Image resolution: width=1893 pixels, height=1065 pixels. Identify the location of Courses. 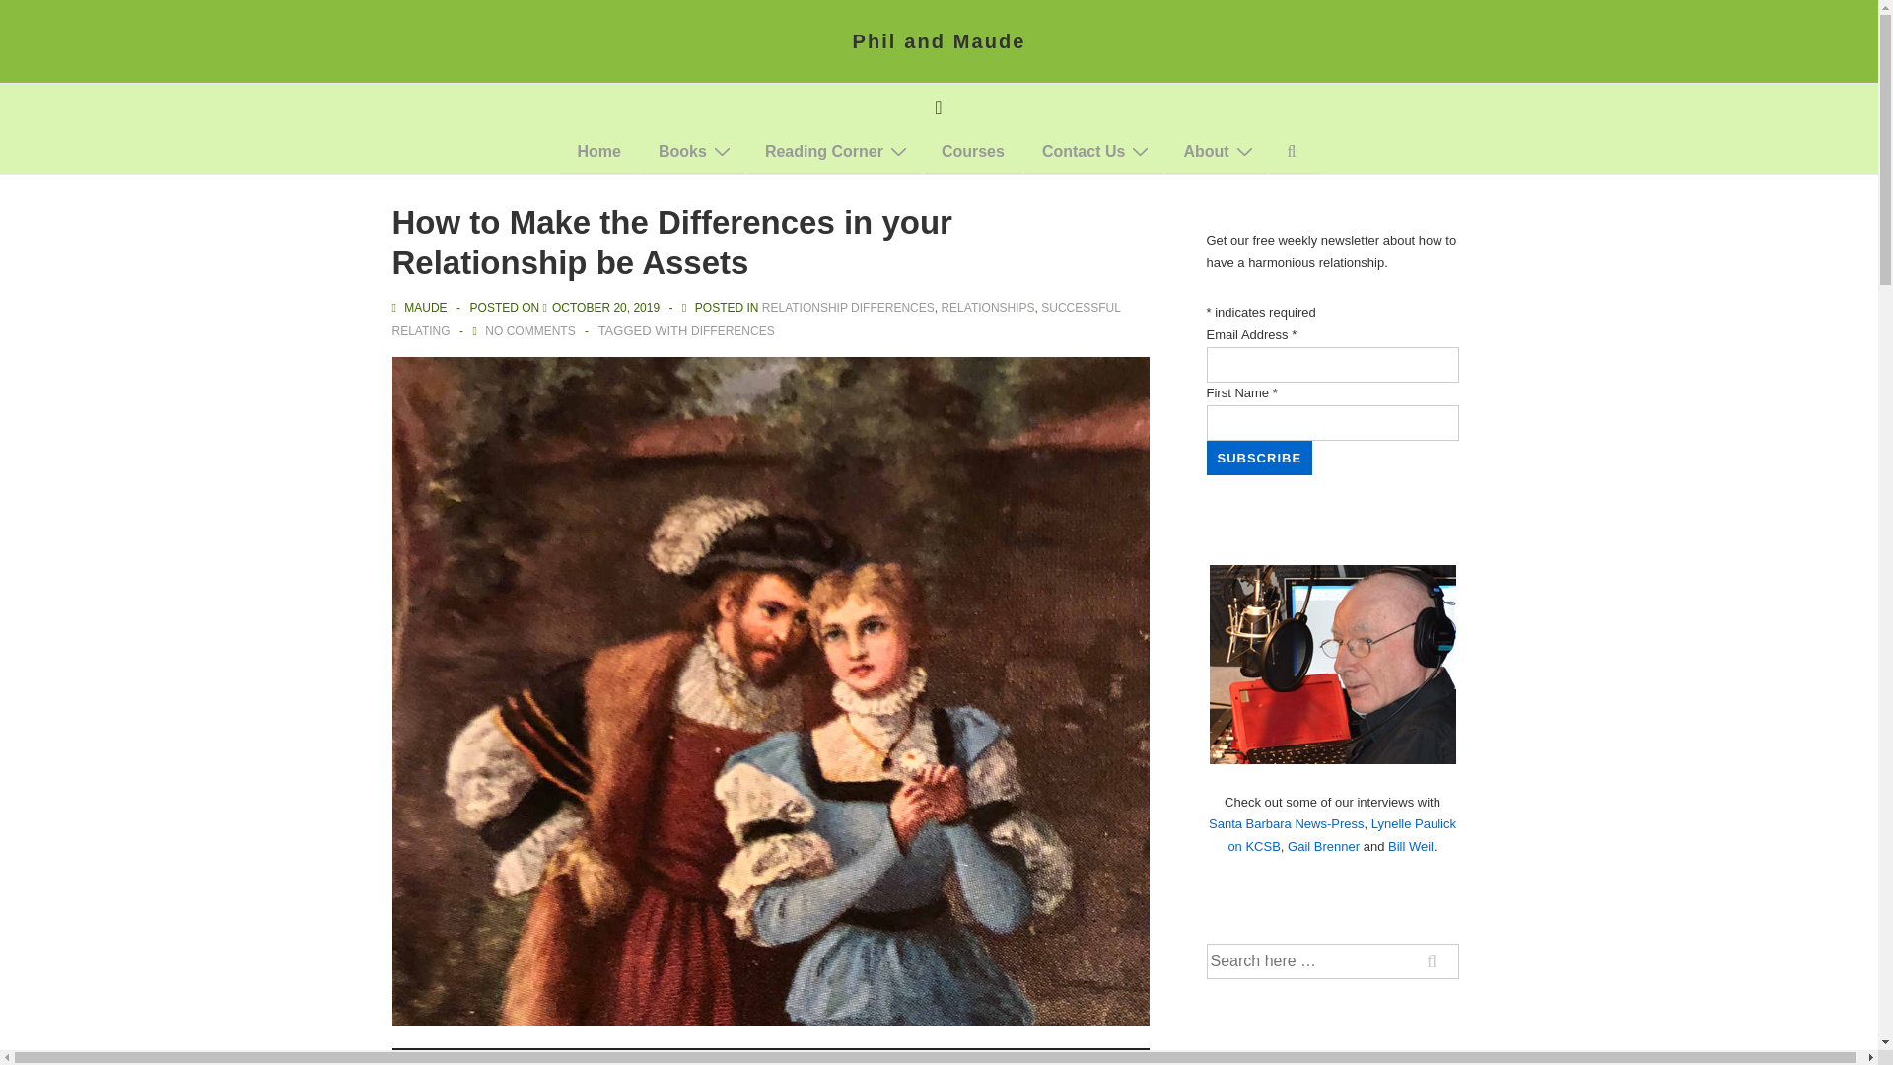
(972, 152).